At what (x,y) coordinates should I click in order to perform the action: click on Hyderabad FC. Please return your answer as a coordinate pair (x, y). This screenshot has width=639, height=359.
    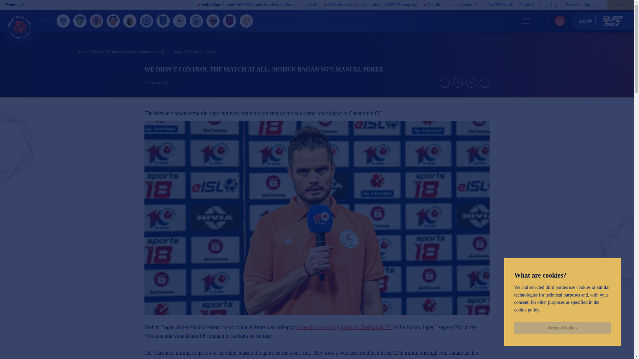
    Looking at the image, I should click on (130, 21).